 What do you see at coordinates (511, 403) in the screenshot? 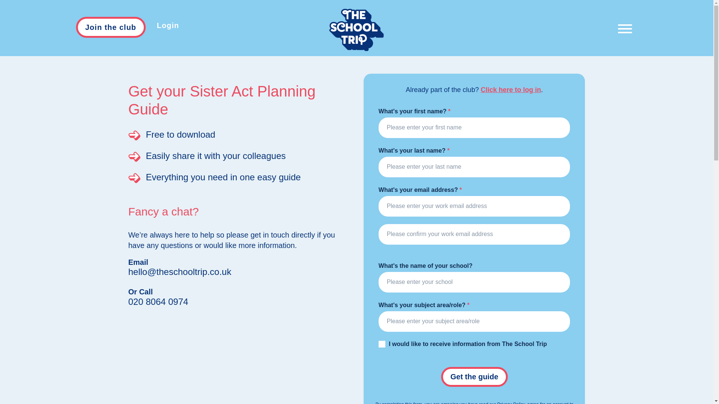
I see `Privacy Policy` at bounding box center [511, 403].